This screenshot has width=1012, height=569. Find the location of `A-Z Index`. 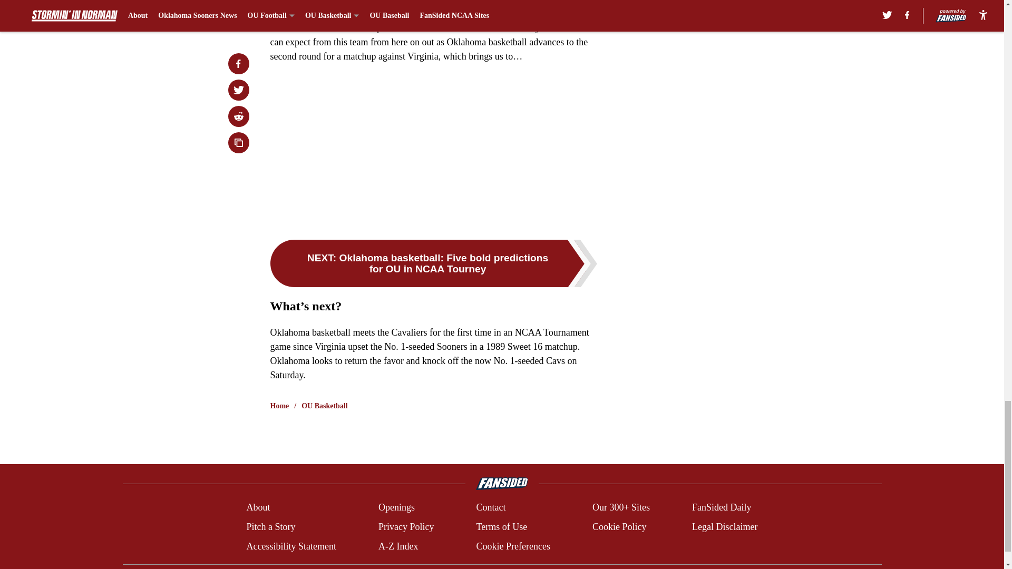

A-Z Index is located at coordinates (398, 546).